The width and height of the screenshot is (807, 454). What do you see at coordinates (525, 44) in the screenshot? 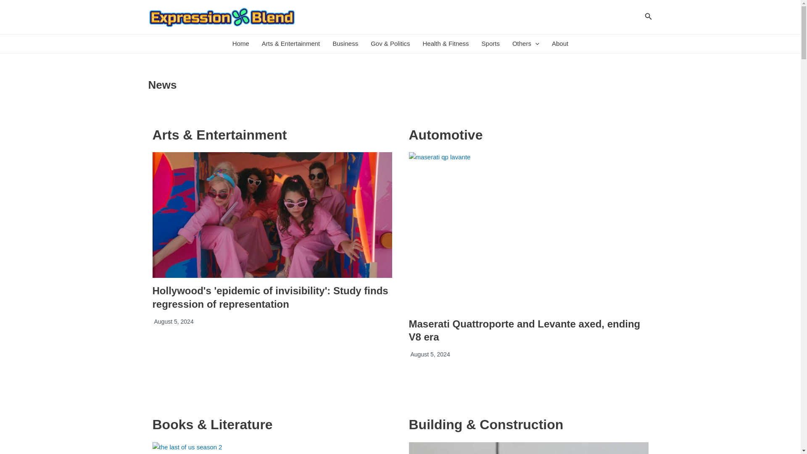
I see `Others` at bounding box center [525, 44].